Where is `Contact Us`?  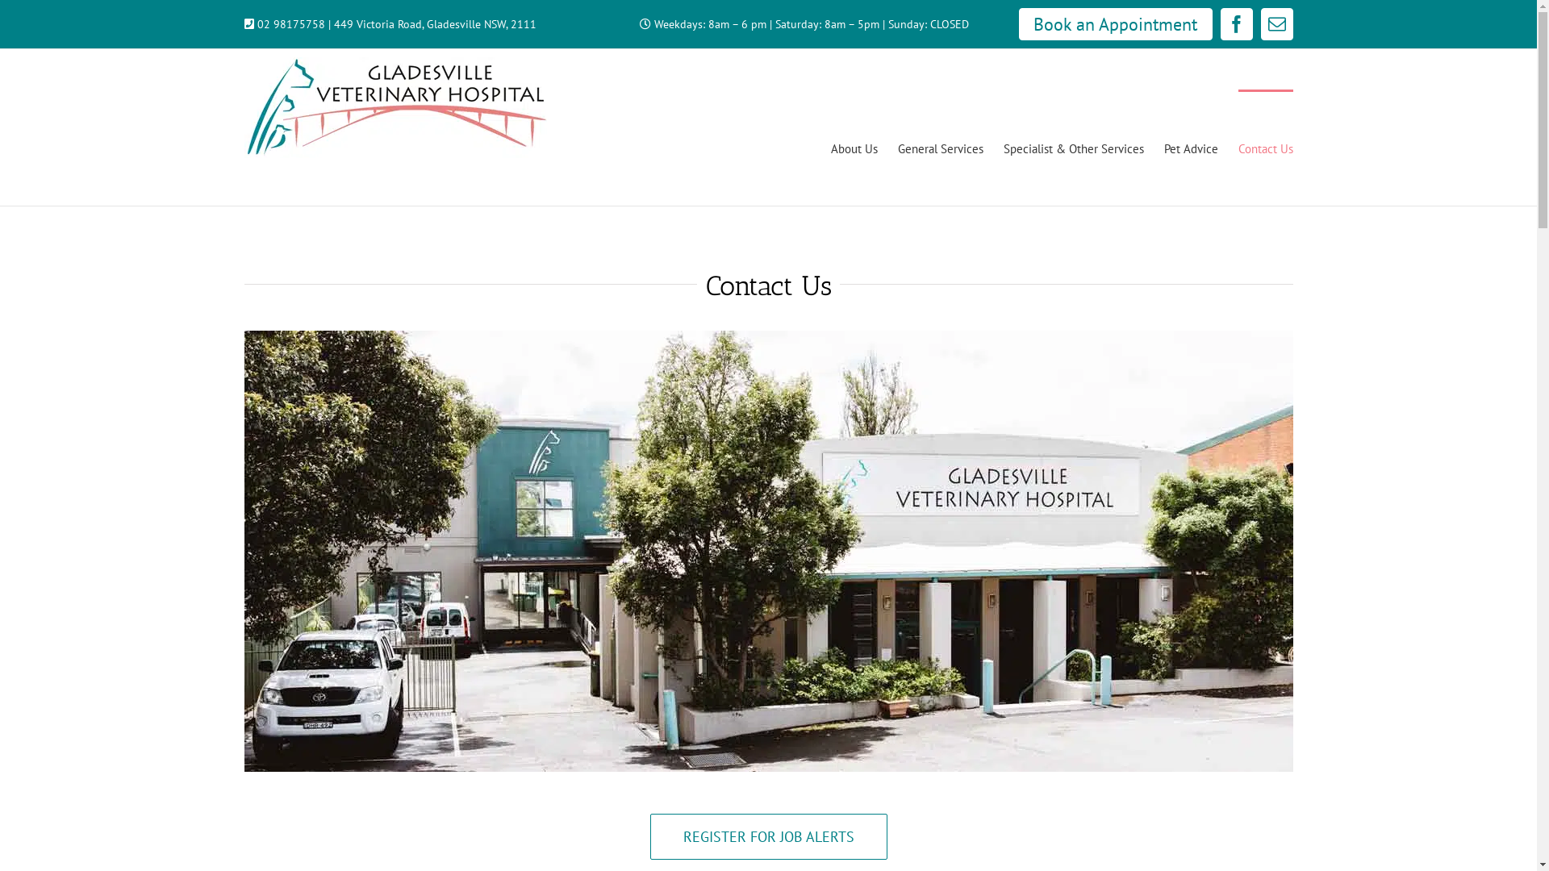 Contact Us is located at coordinates (1265, 148).